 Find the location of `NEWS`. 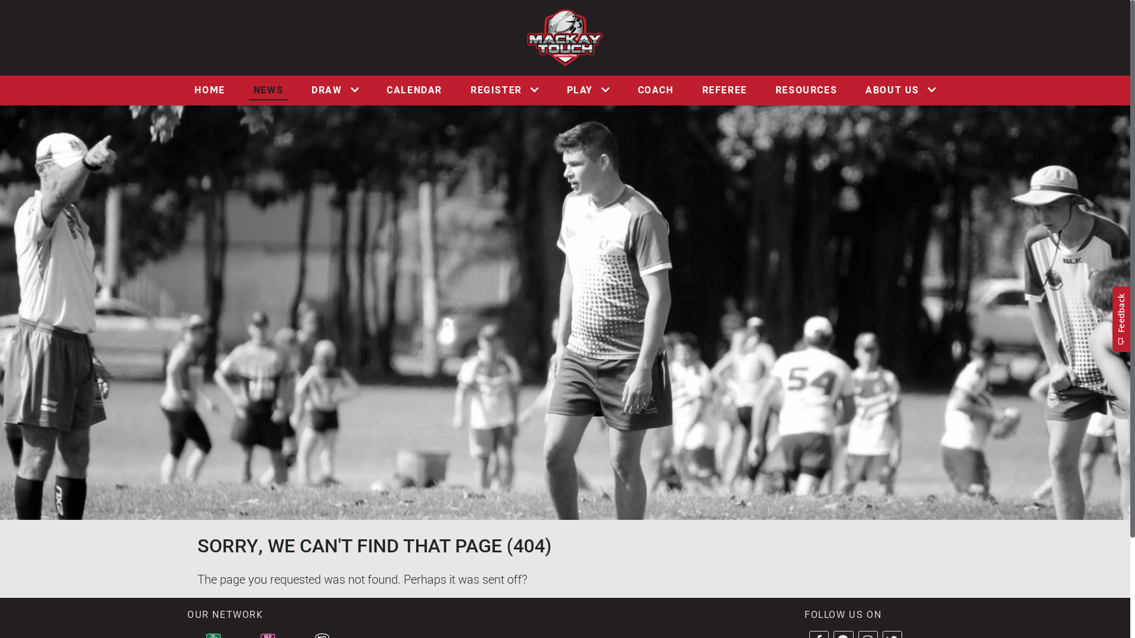

NEWS is located at coordinates (268, 90).